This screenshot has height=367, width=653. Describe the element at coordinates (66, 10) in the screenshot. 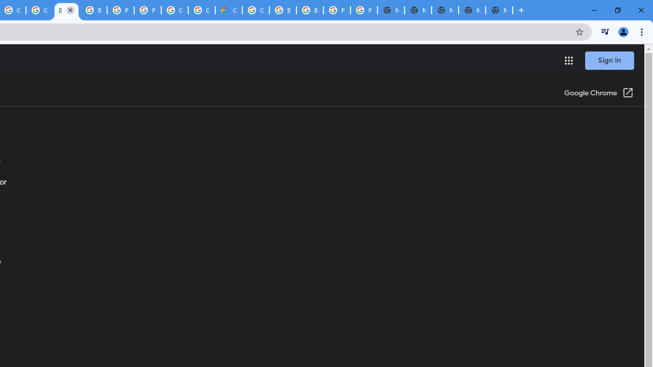

I see `Browse Chrome as a guest - Computer - Google Chrome Help` at that location.